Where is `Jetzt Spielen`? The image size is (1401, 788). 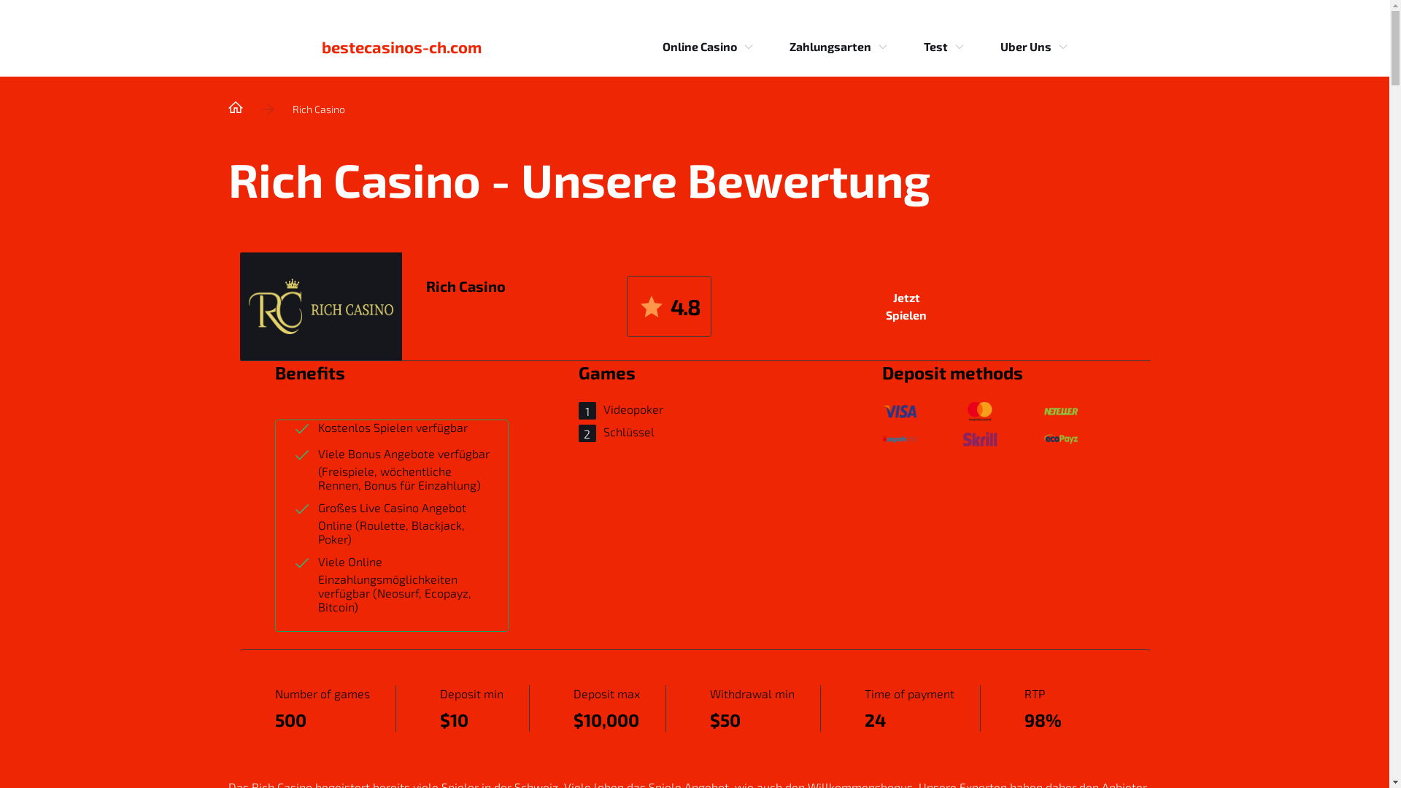
Jetzt Spielen is located at coordinates (906, 306).